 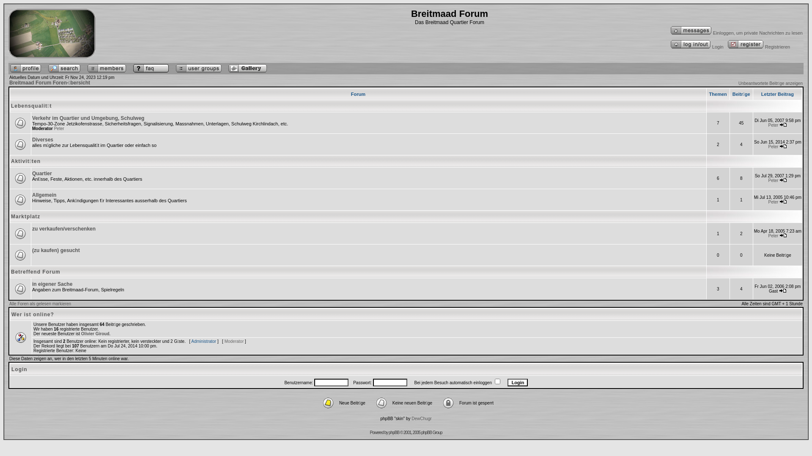 What do you see at coordinates (783, 180) in the screenshot?
I see `Letzten Beitrag anzeigen` at bounding box center [783, 180].